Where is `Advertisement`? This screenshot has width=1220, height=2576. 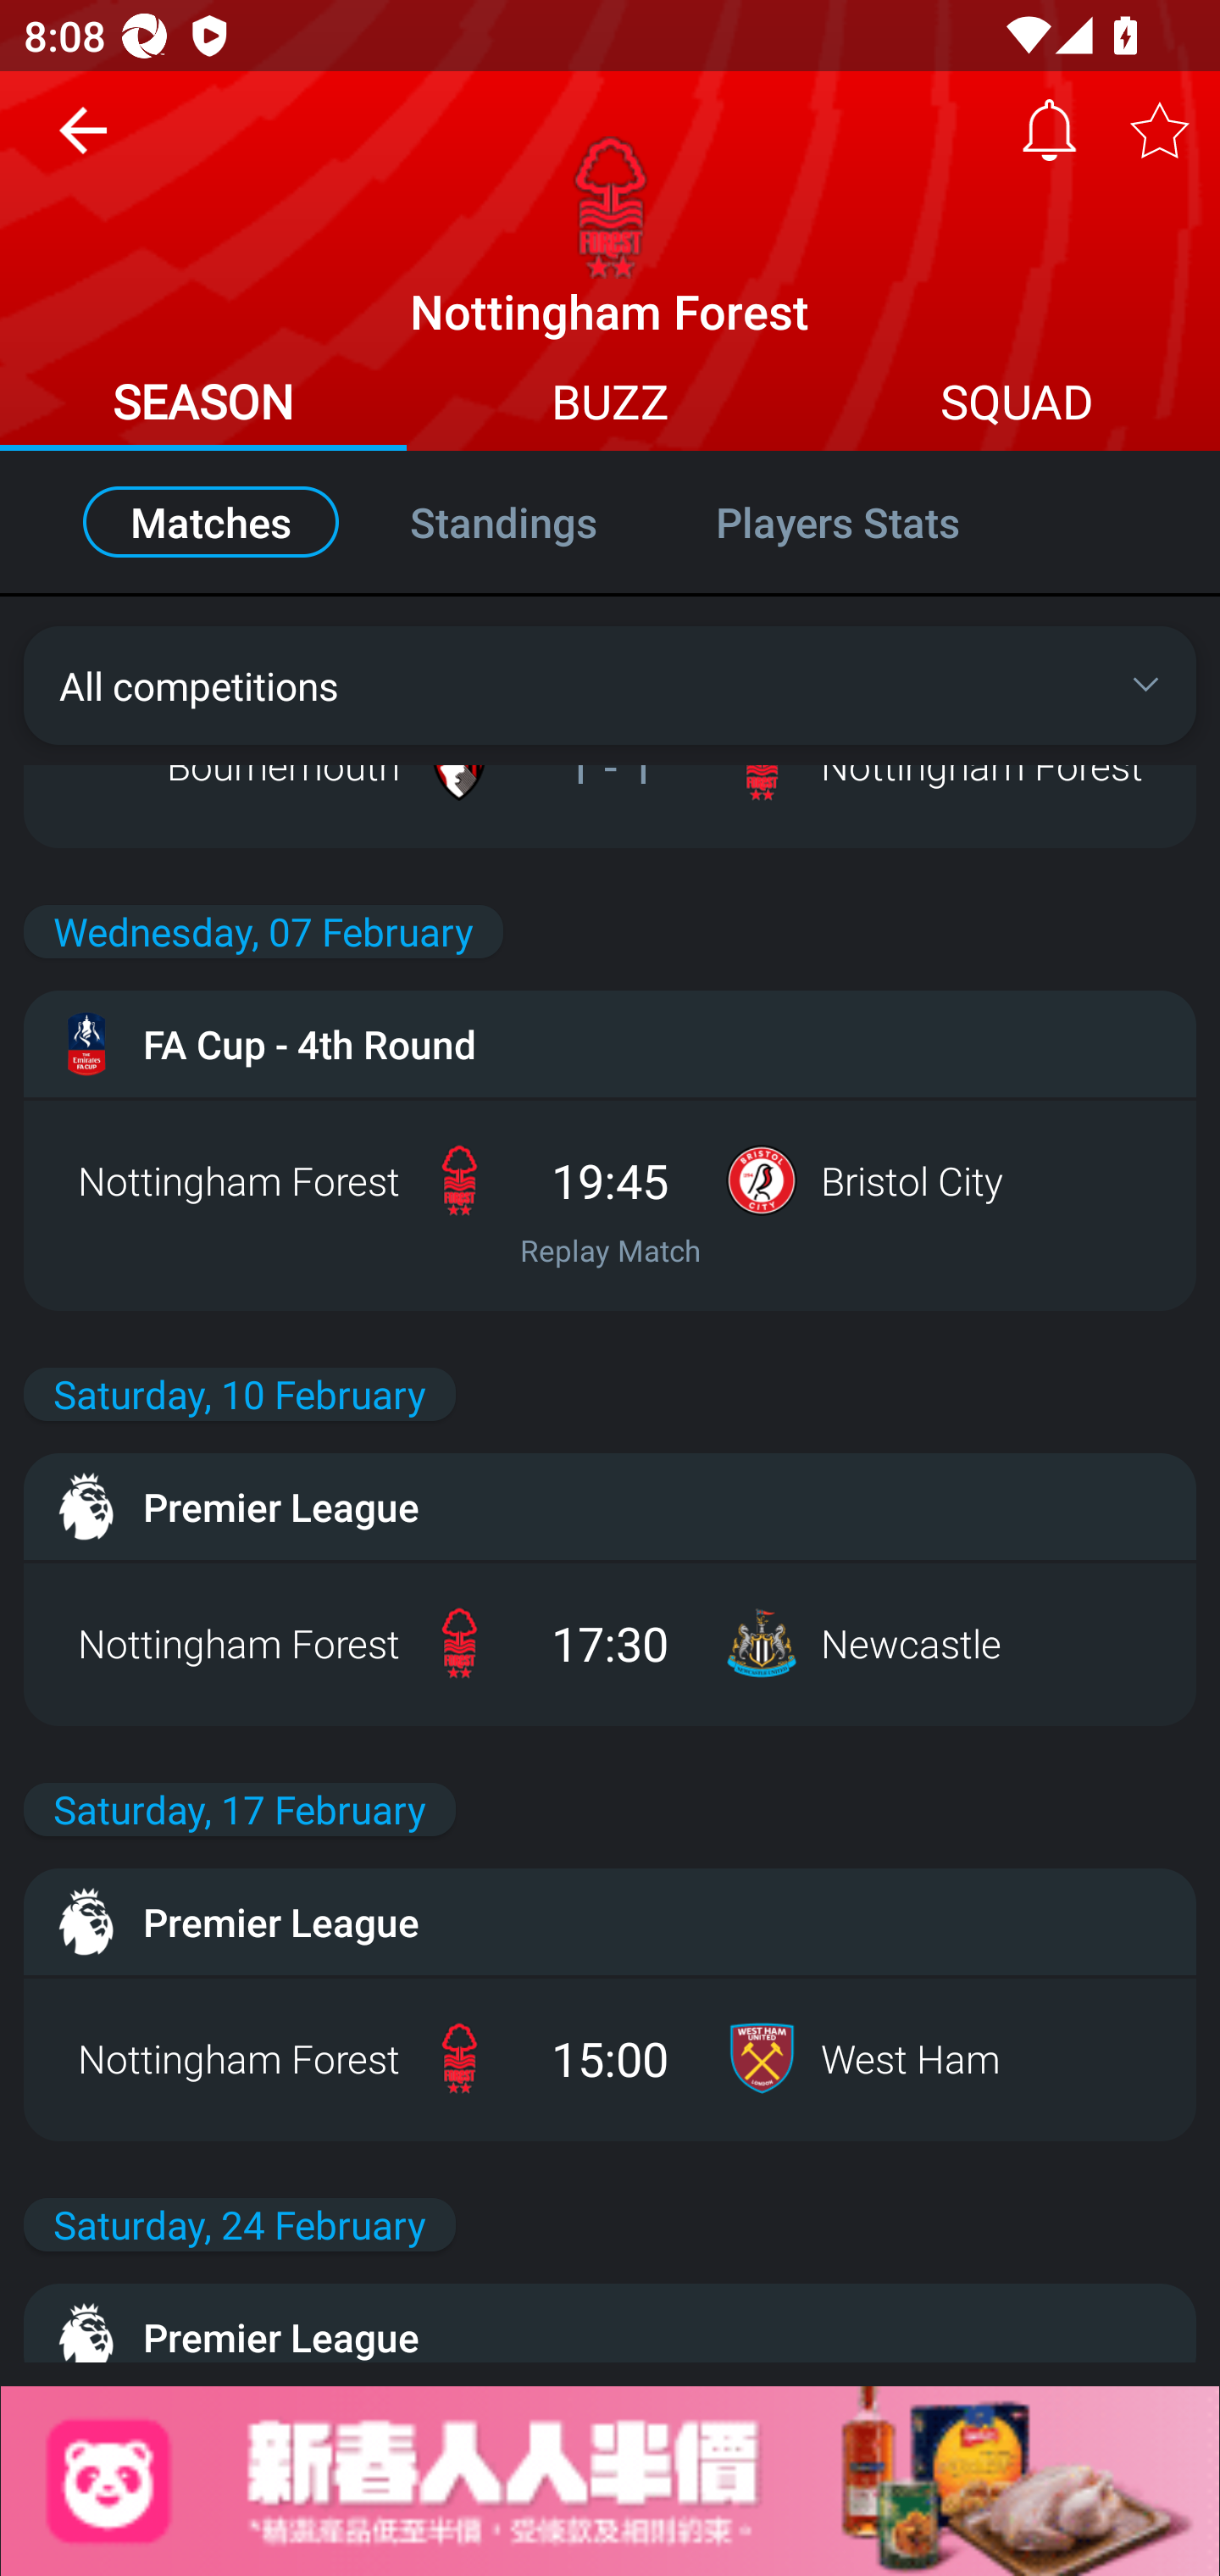
Advertisement is located at coordinates (610, 2481).